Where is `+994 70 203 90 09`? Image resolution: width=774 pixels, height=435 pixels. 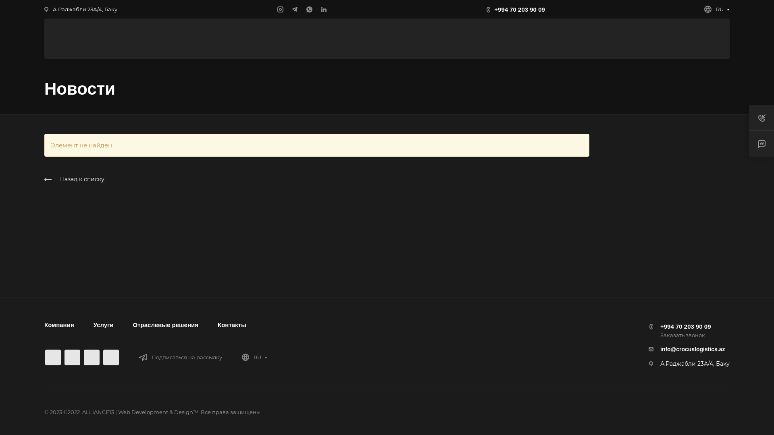
+994 70 203 90 09 is located at coordinates (520, 9).